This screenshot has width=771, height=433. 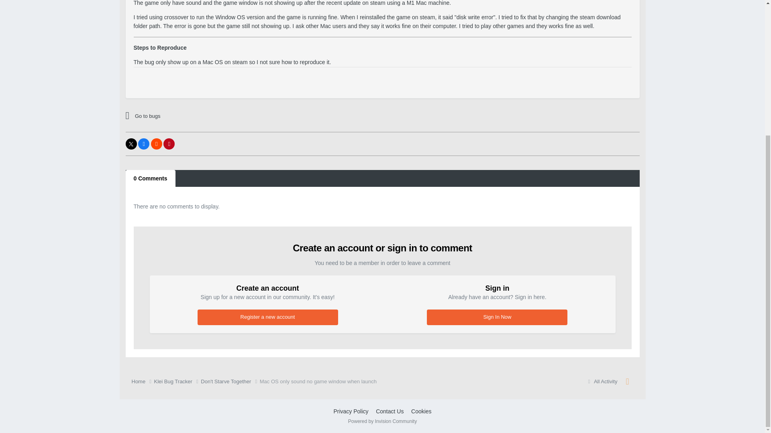 I want to click on Home, so click(x=143, y=382).